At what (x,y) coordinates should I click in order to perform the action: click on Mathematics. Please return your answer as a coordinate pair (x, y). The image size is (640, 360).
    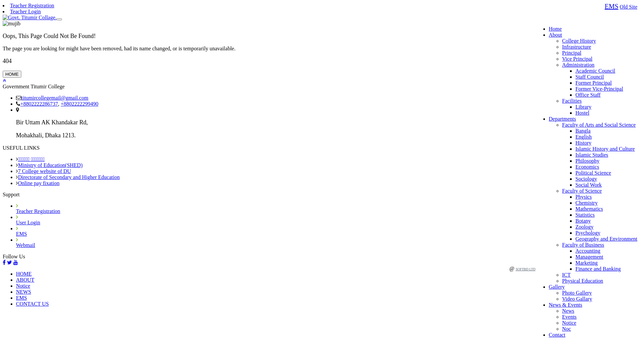
    Looking at the image, I should click on (589, 209).